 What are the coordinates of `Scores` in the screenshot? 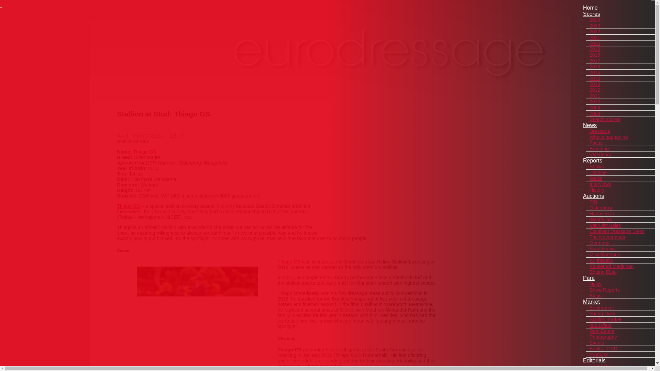 It's located at (591, 14).